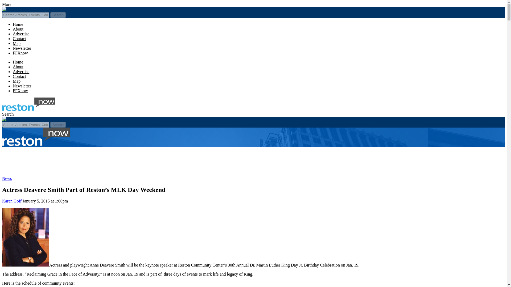 This screenshot has height=287, width=511. What do you see at coordinates (6, 4) in the screenshot?
I see `More` at bounding box center [6, 4].